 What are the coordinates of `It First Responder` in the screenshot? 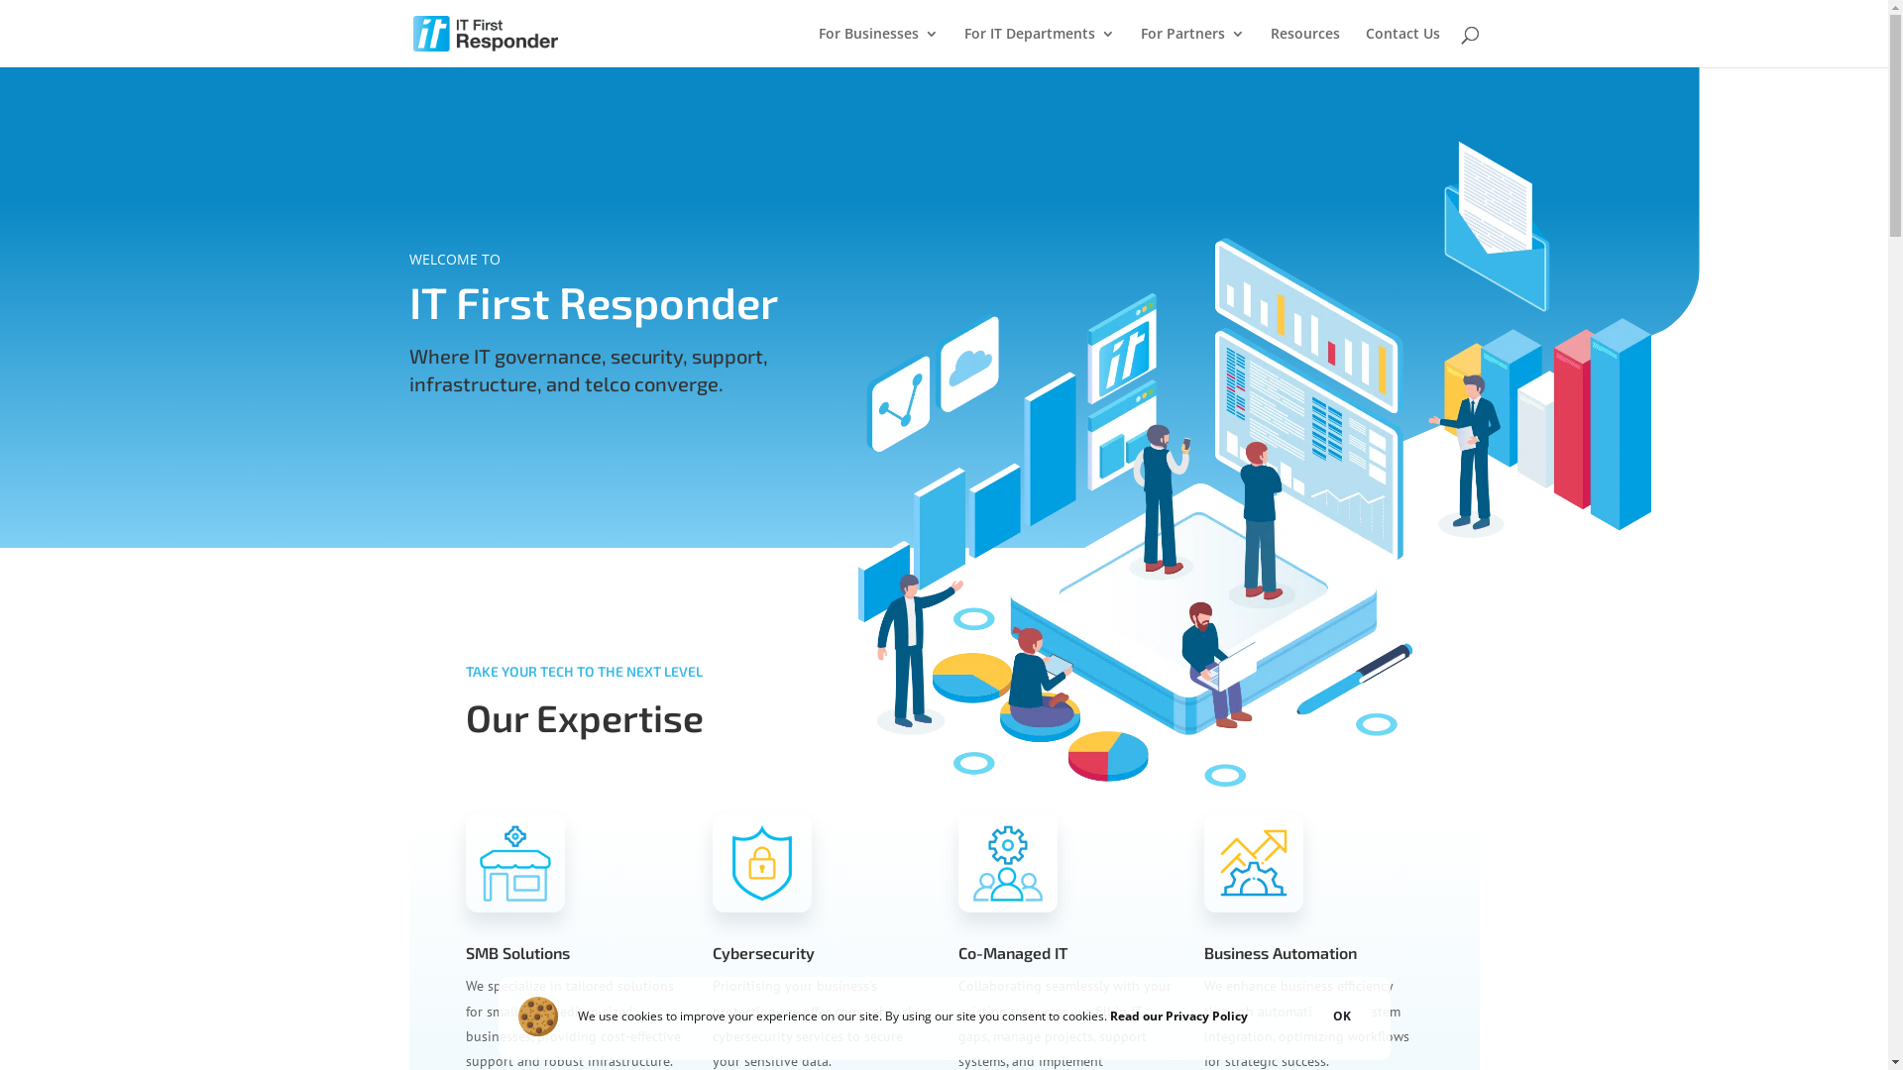 It's located at (1255, 781).